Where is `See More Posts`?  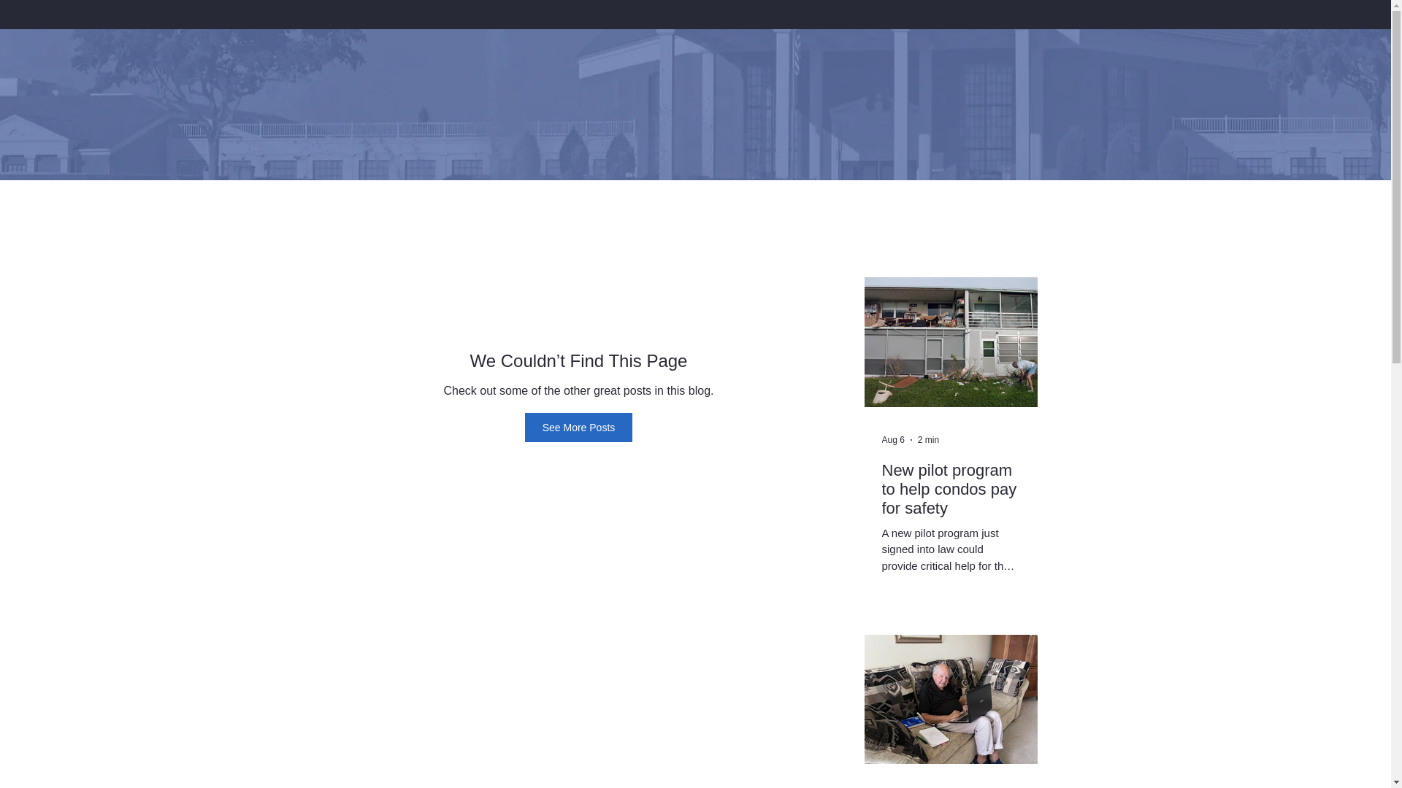 See More Posts is located at coordinates (578, 427).